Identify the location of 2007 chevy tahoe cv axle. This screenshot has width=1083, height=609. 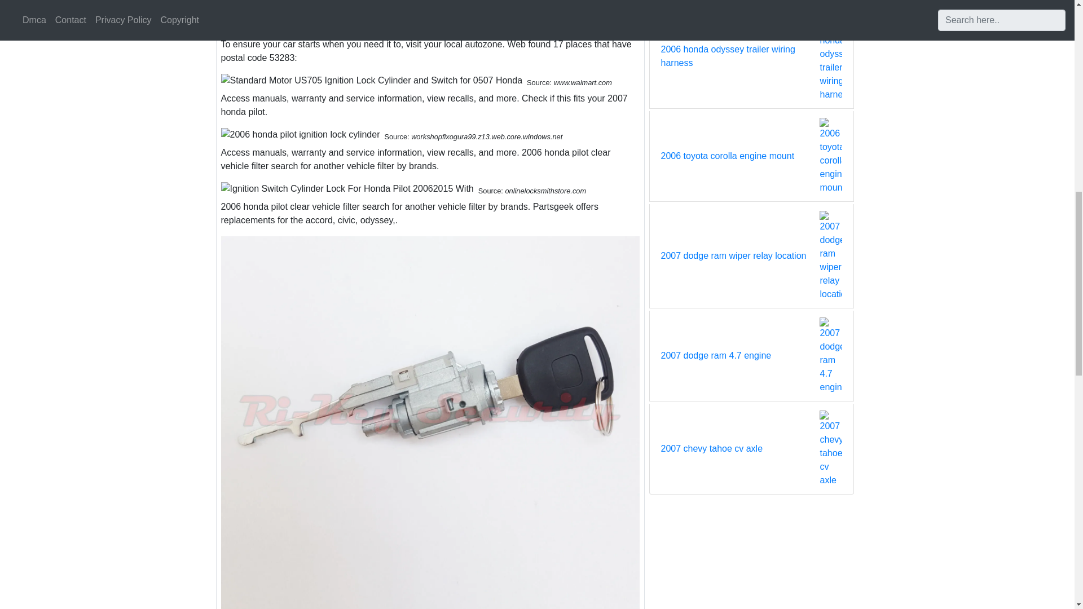
(712, 449).